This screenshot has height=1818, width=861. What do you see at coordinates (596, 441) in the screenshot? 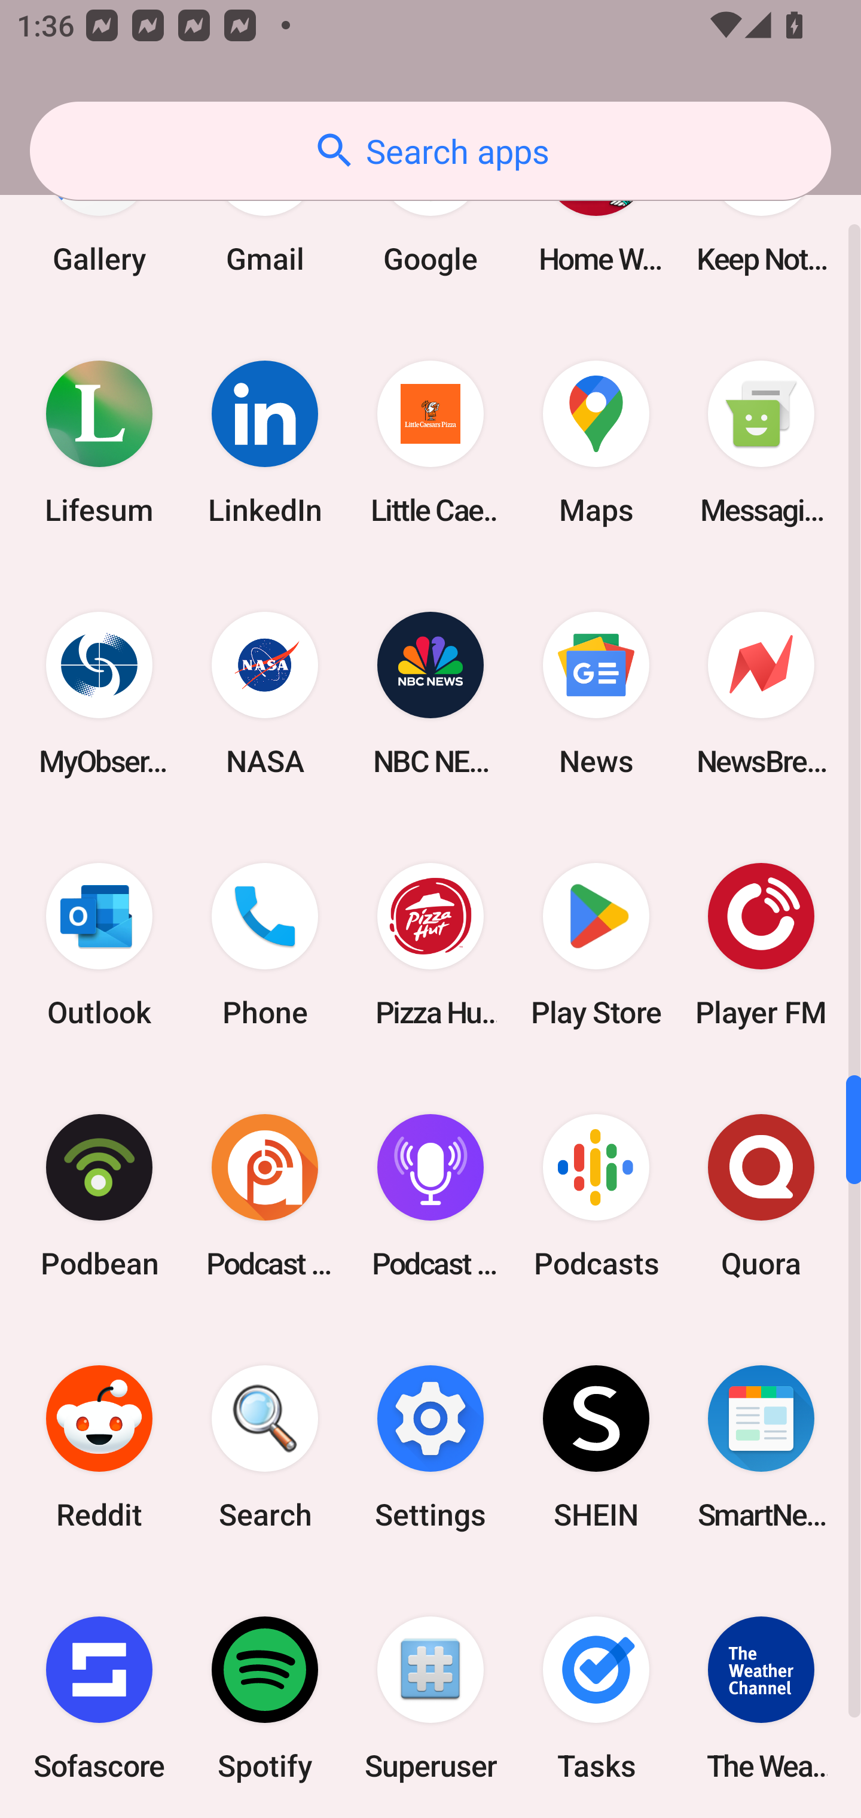
I see `Maps` at bounding box center [596, 441].